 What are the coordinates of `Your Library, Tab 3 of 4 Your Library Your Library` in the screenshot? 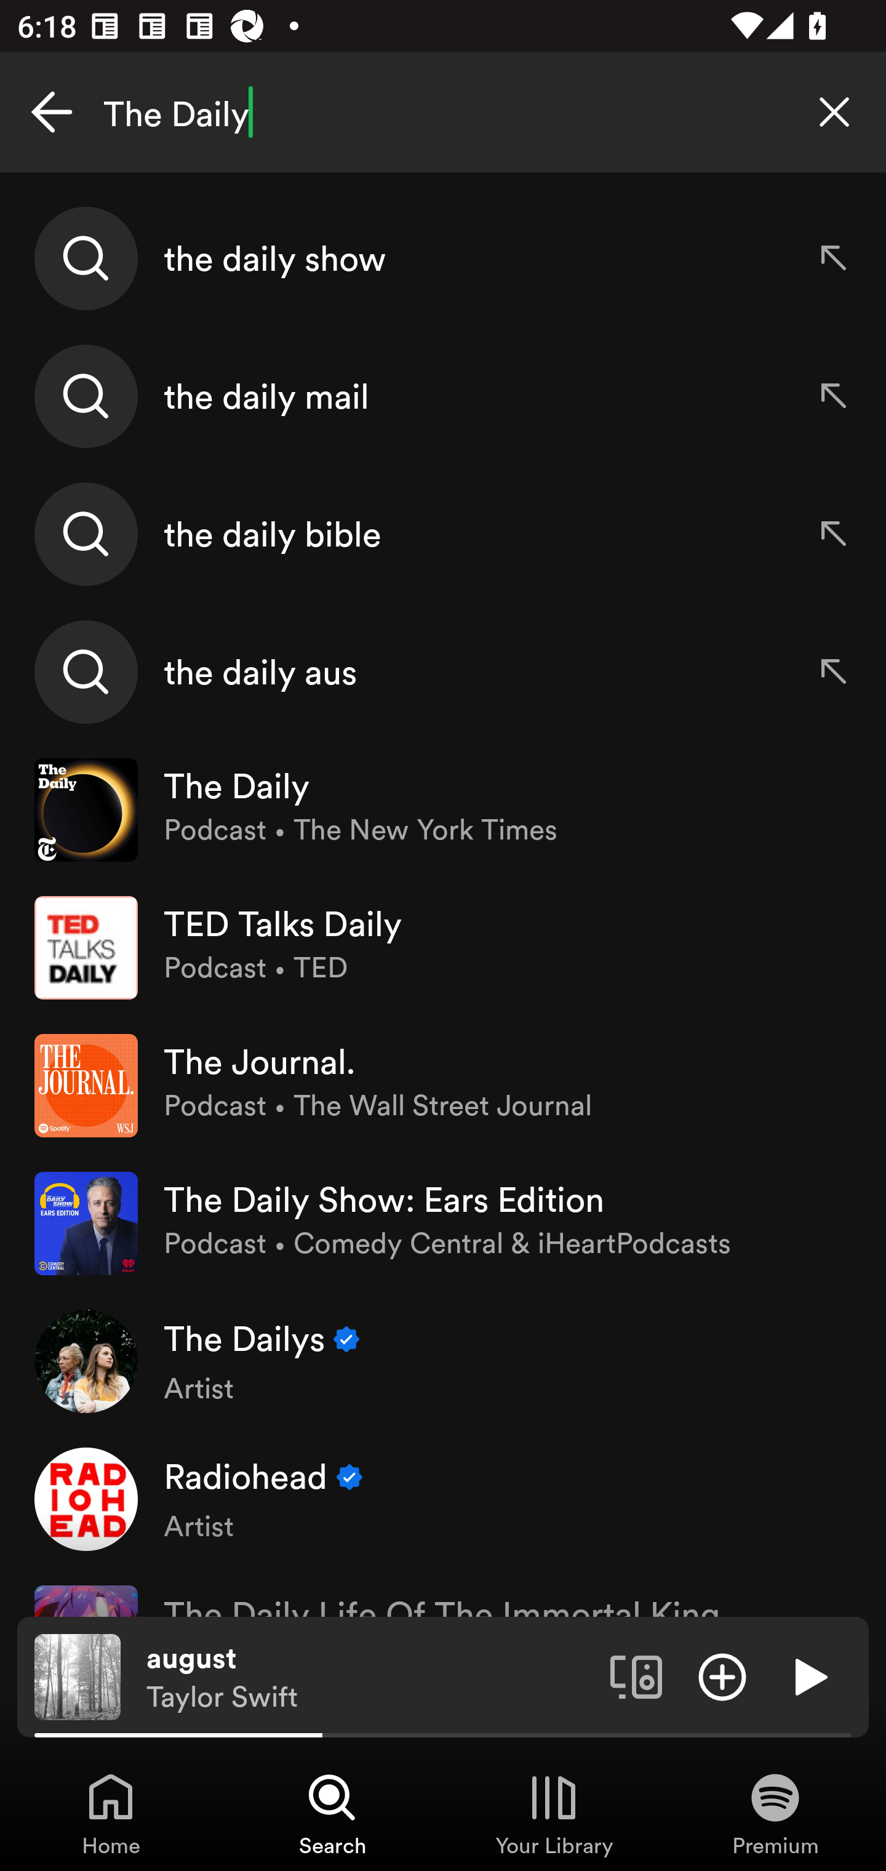 It's located at (554, 1813).